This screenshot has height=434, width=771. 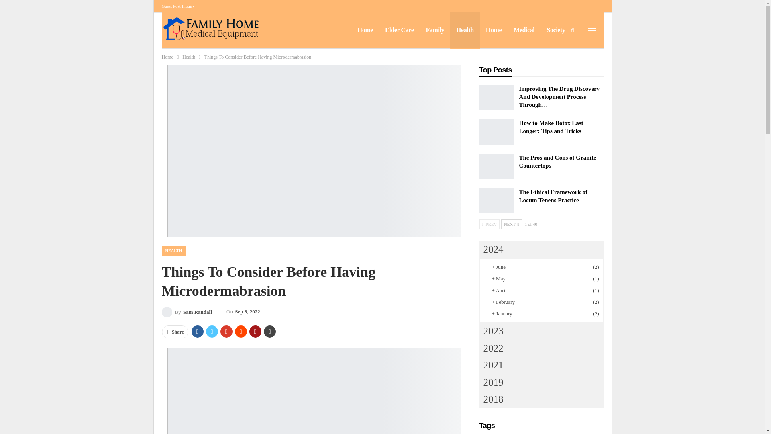 I want to click on Home, so click(x=365, y=30).